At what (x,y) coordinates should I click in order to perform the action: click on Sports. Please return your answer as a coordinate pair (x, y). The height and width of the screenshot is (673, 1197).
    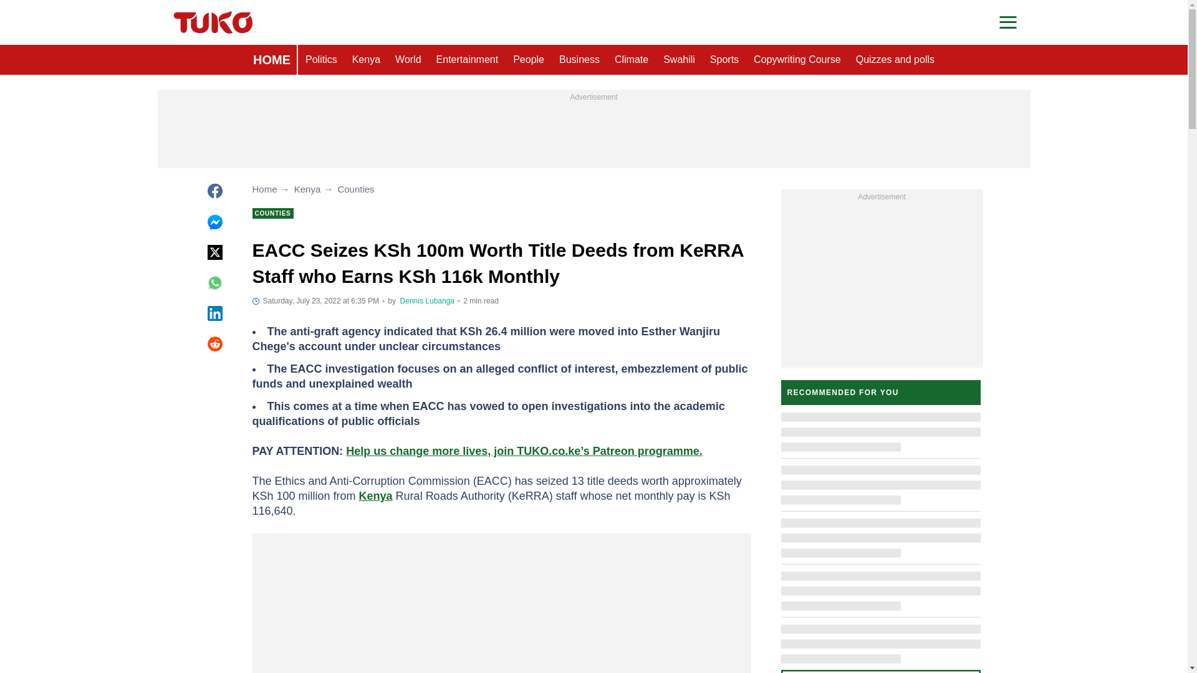
    Looking at the image, I should click on (724, 60).